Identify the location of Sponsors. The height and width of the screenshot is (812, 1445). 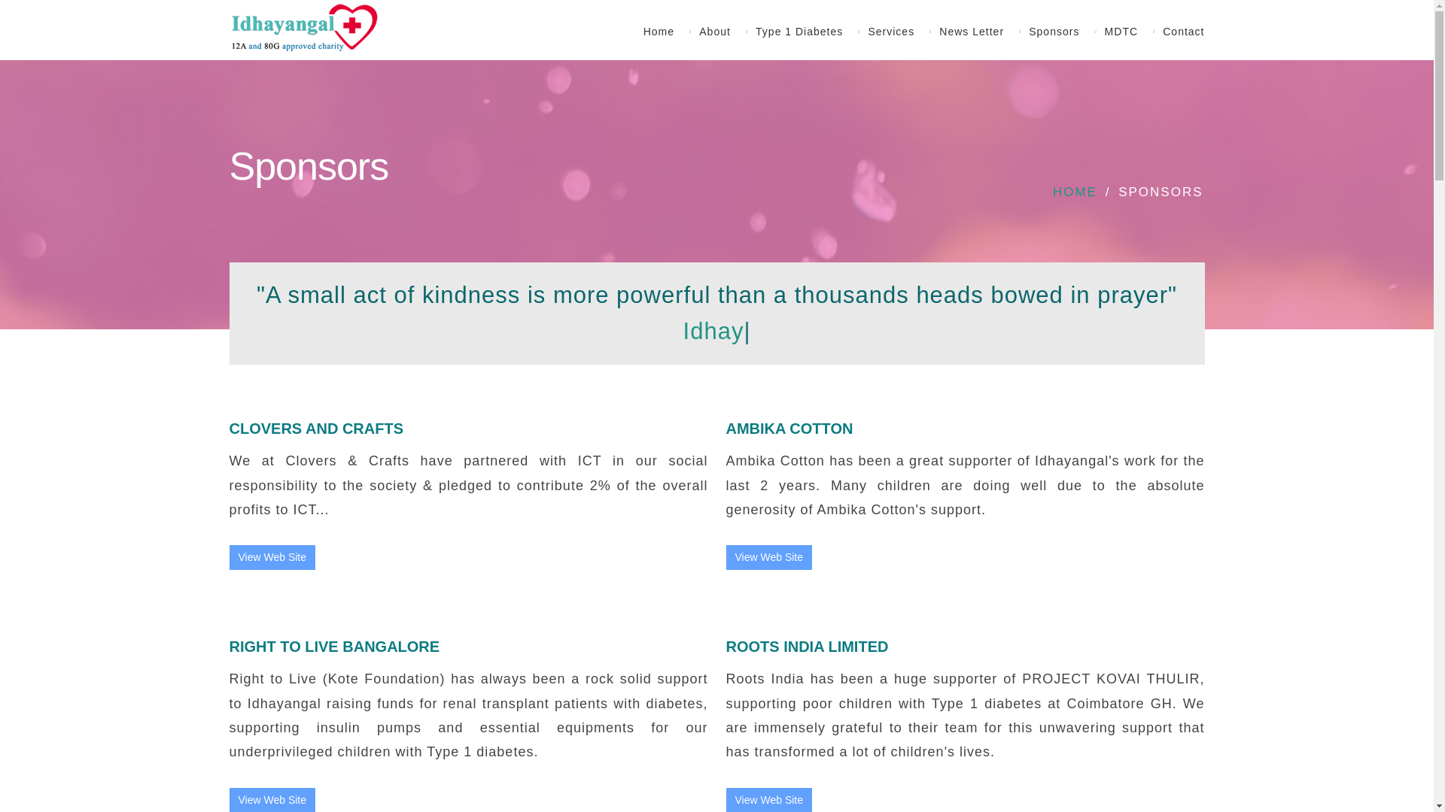
(1059, 32).